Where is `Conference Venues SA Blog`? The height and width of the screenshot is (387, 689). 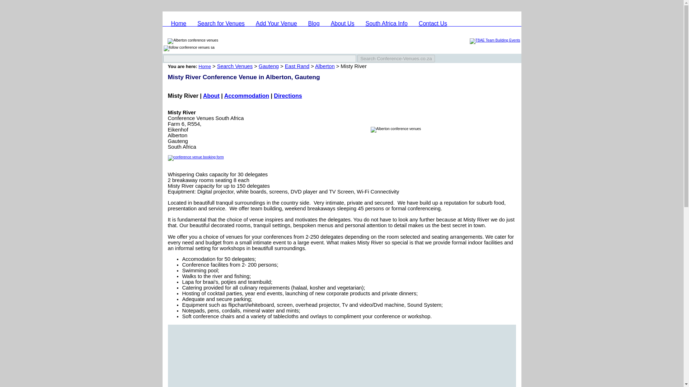
Conference Venues SA Blog is located at coordinates (314, 23).